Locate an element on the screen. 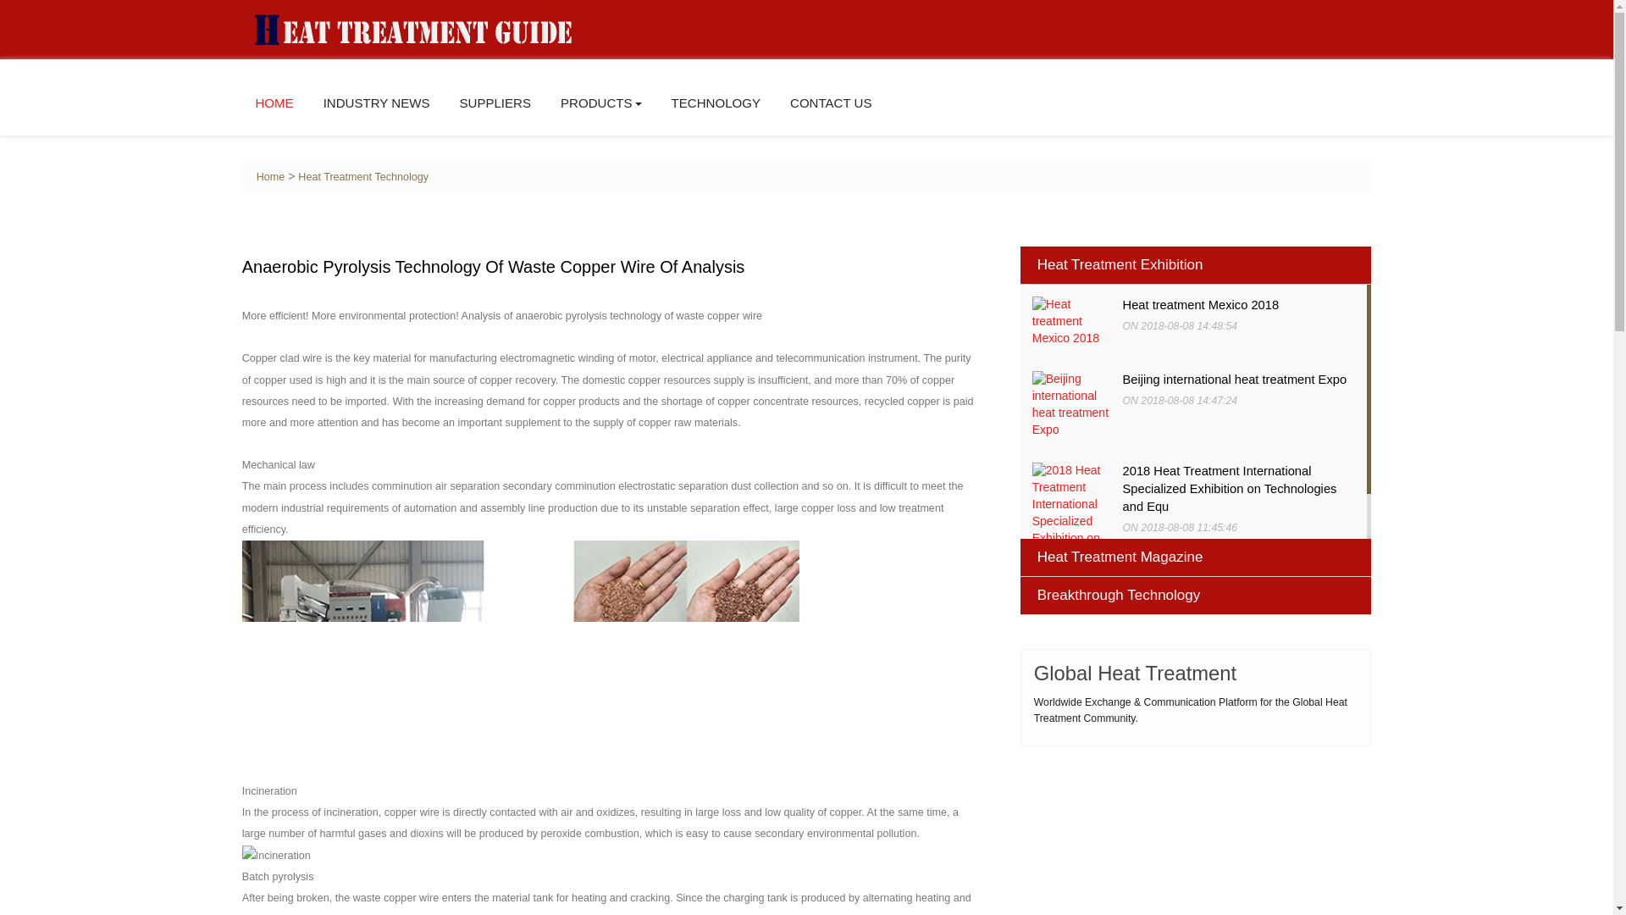 The image size is (1626, 915). PRODUCTS is located at coordinates (601, 103).